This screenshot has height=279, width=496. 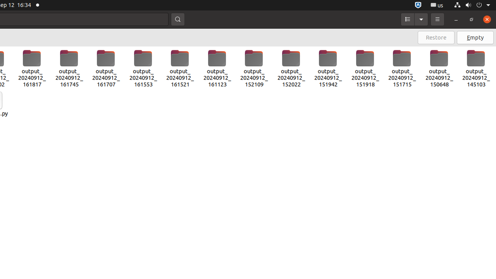 I want to click on output_20240912_161745, so click(x=69, y=69).